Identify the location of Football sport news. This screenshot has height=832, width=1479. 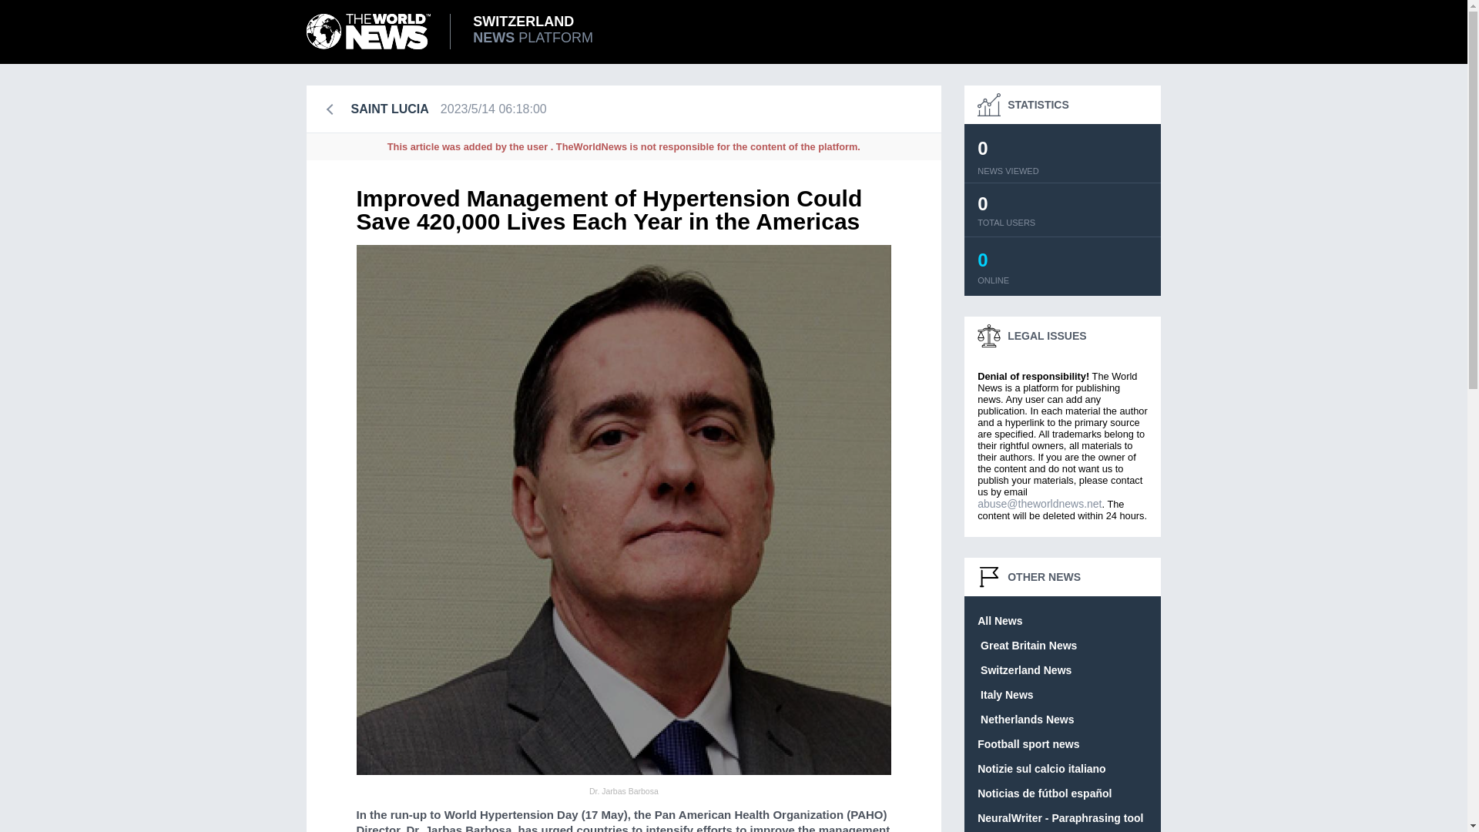
(1000, 621).